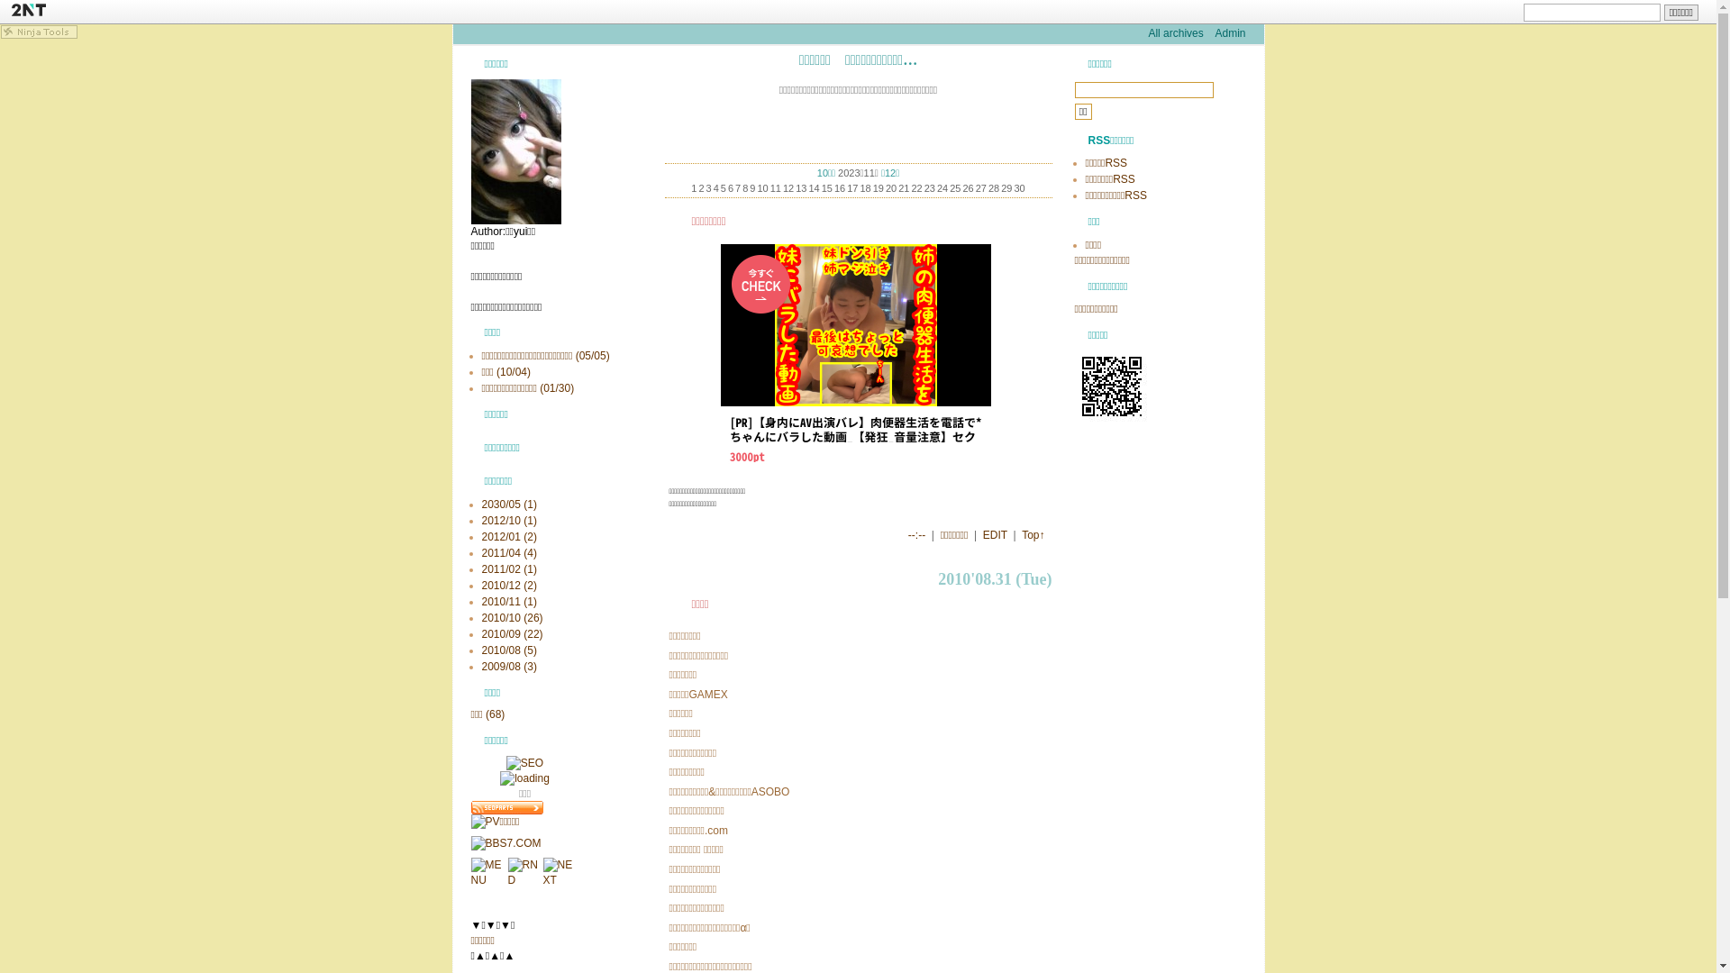  I want to click on 2011/02 (1), so click(508, 569).